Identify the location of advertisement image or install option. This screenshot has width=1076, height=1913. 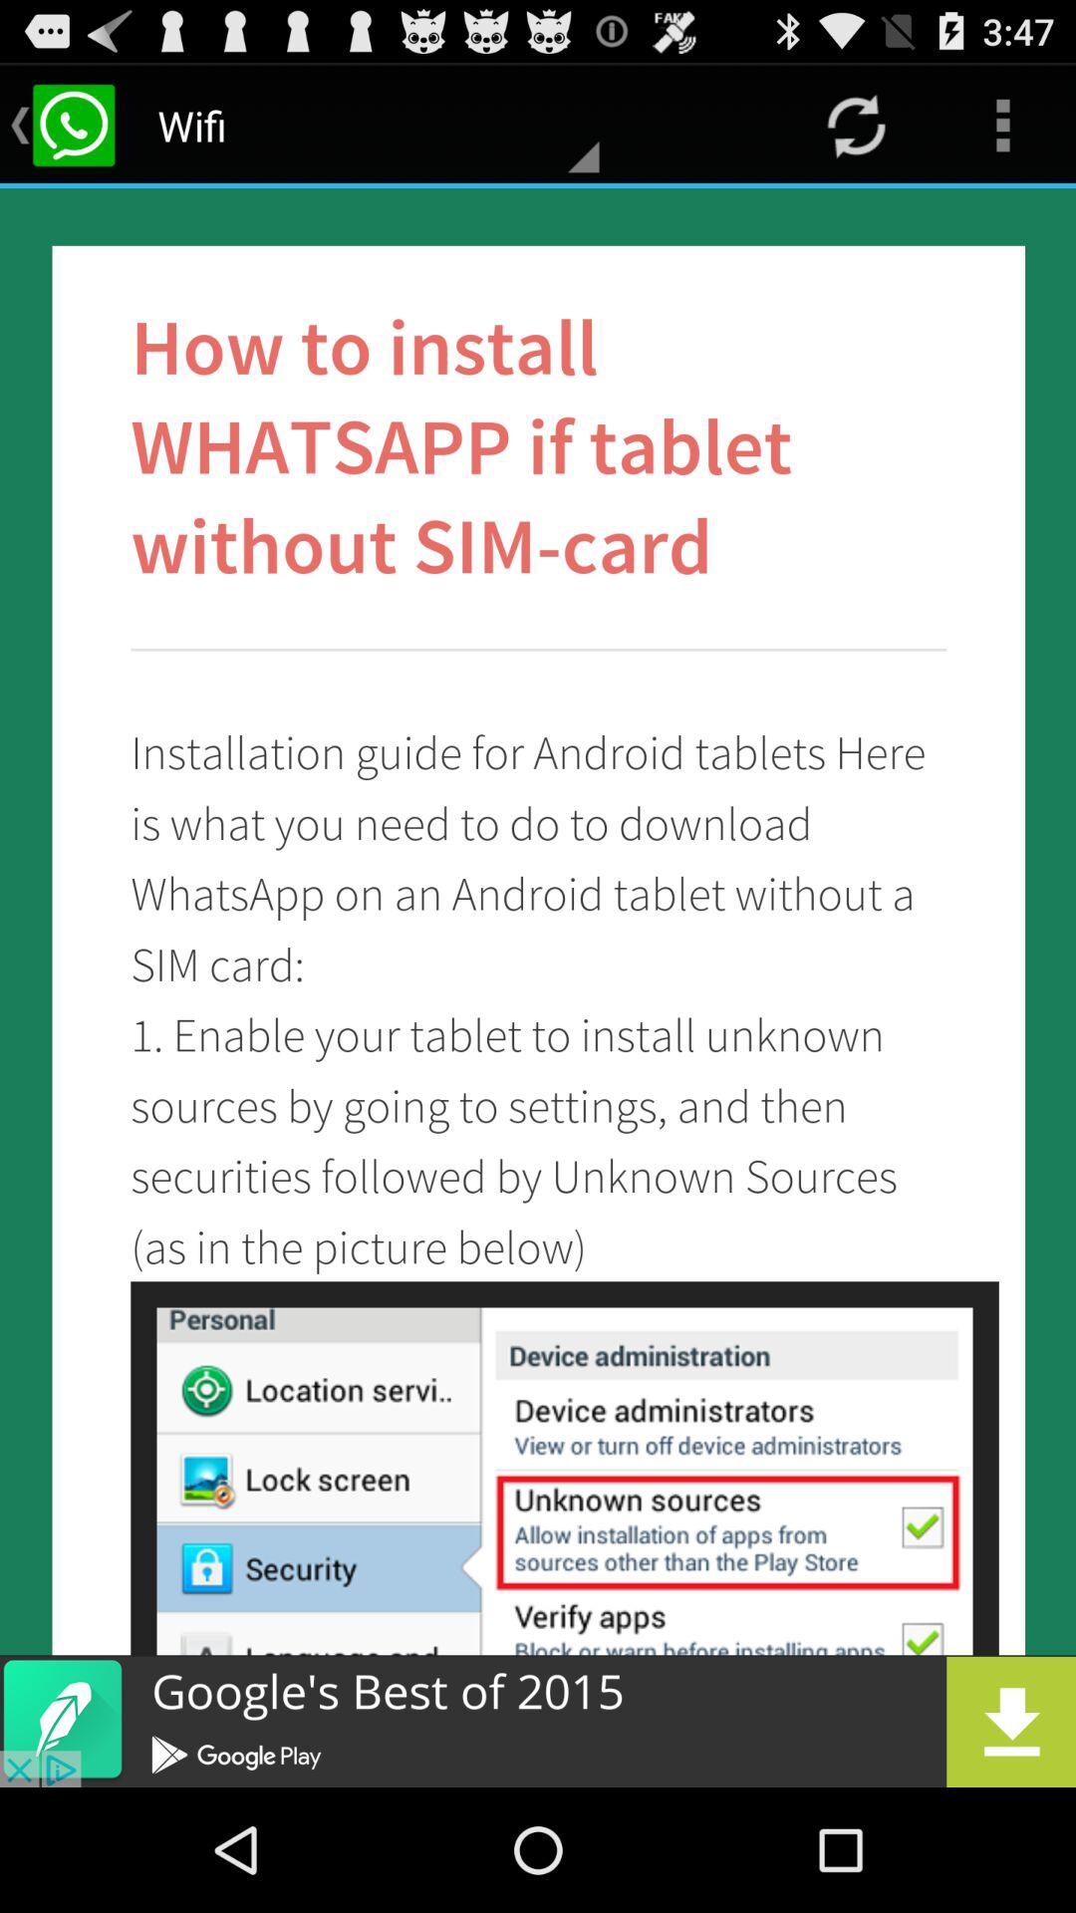
(538, 1722).